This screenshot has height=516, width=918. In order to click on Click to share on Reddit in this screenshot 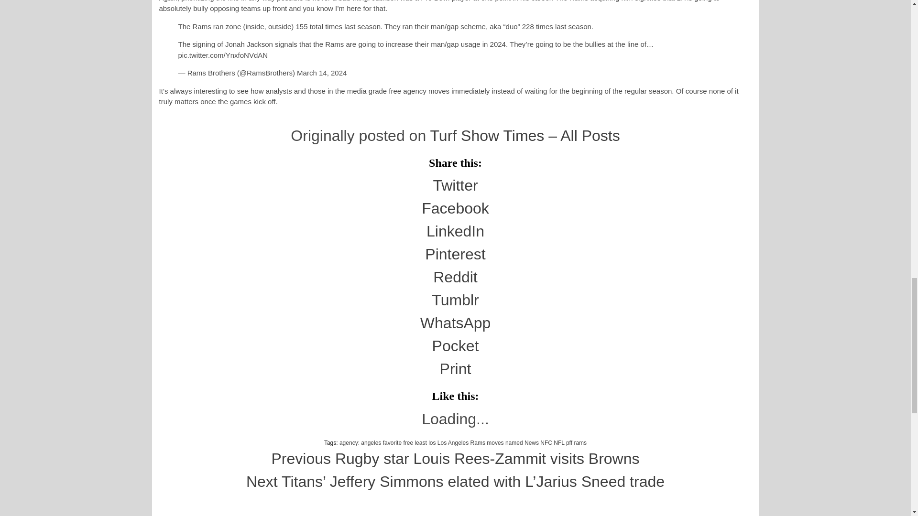, I will do `click(455, 277)`.